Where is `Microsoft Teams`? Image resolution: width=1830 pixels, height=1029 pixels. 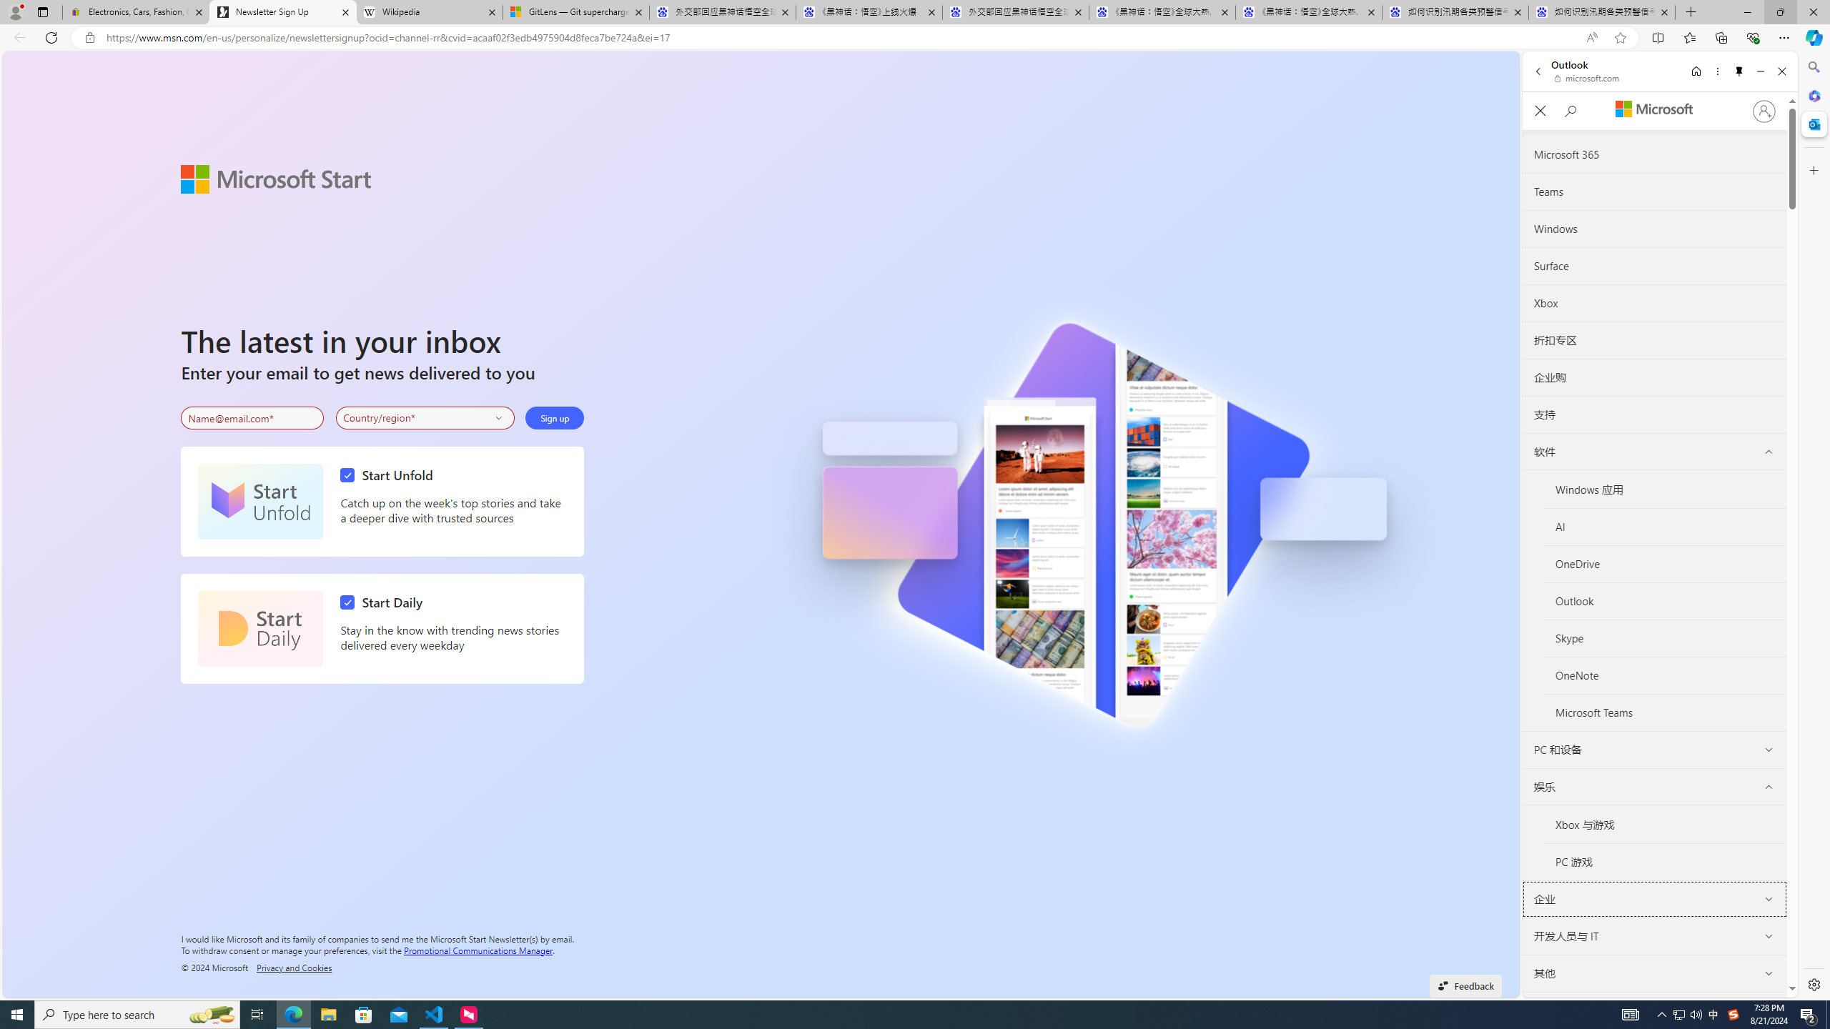 Microsoft Teams is located at coordinates (1666, 713).